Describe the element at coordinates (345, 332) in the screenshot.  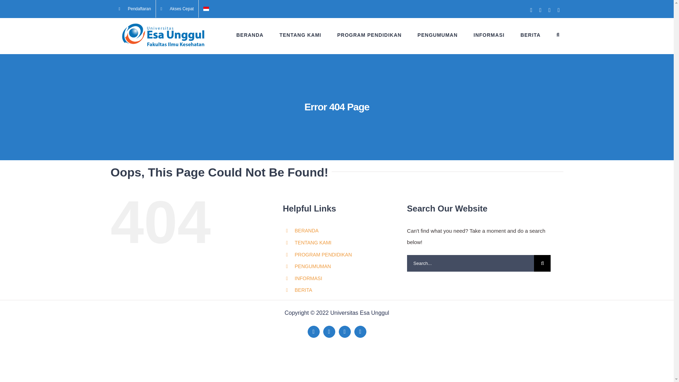
I see `YouTube` at that location.